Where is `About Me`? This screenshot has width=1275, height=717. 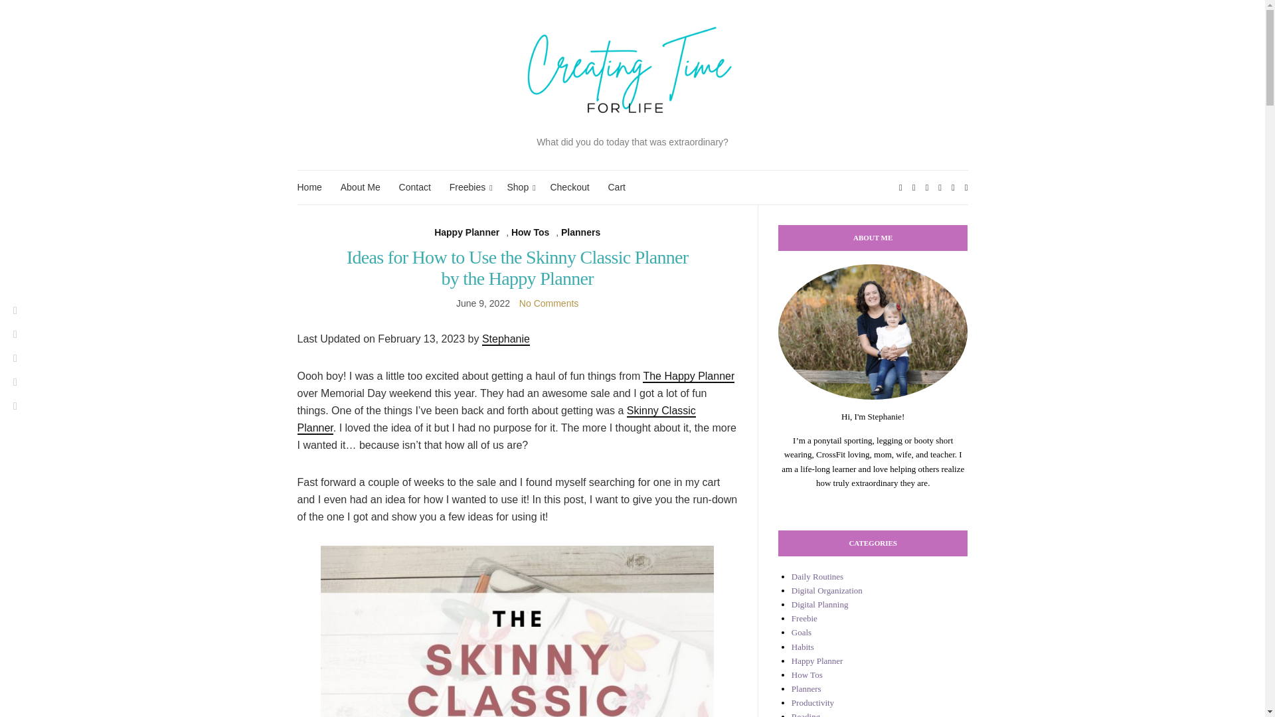 About Me is located at coordinates (360, 187).